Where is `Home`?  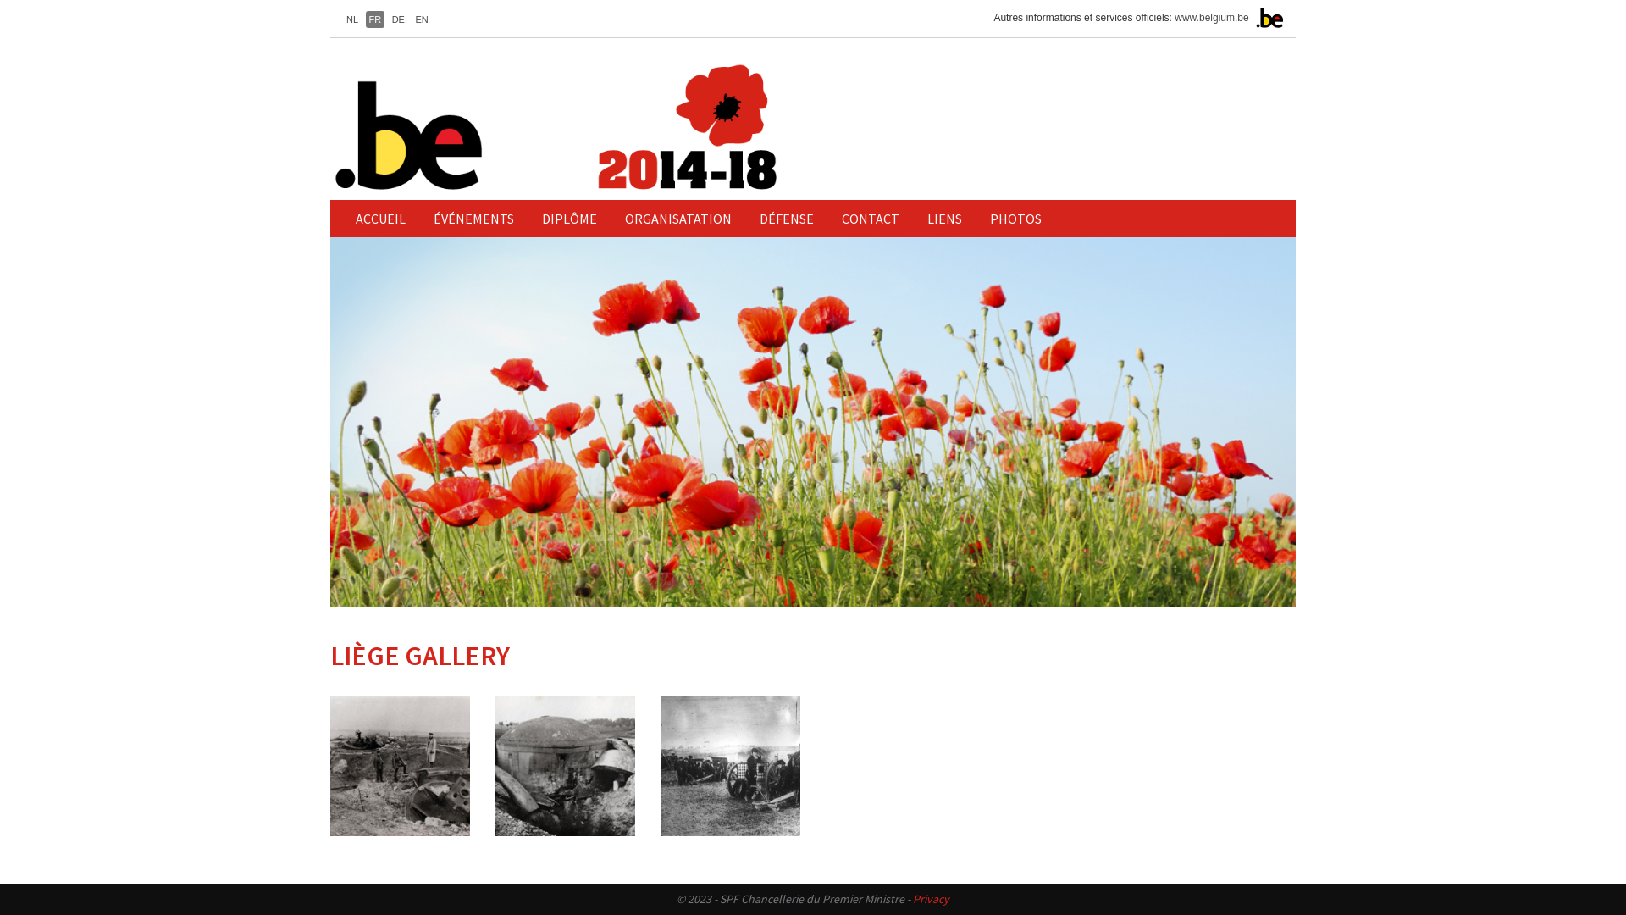 Home is located at coordinates (622, 127).